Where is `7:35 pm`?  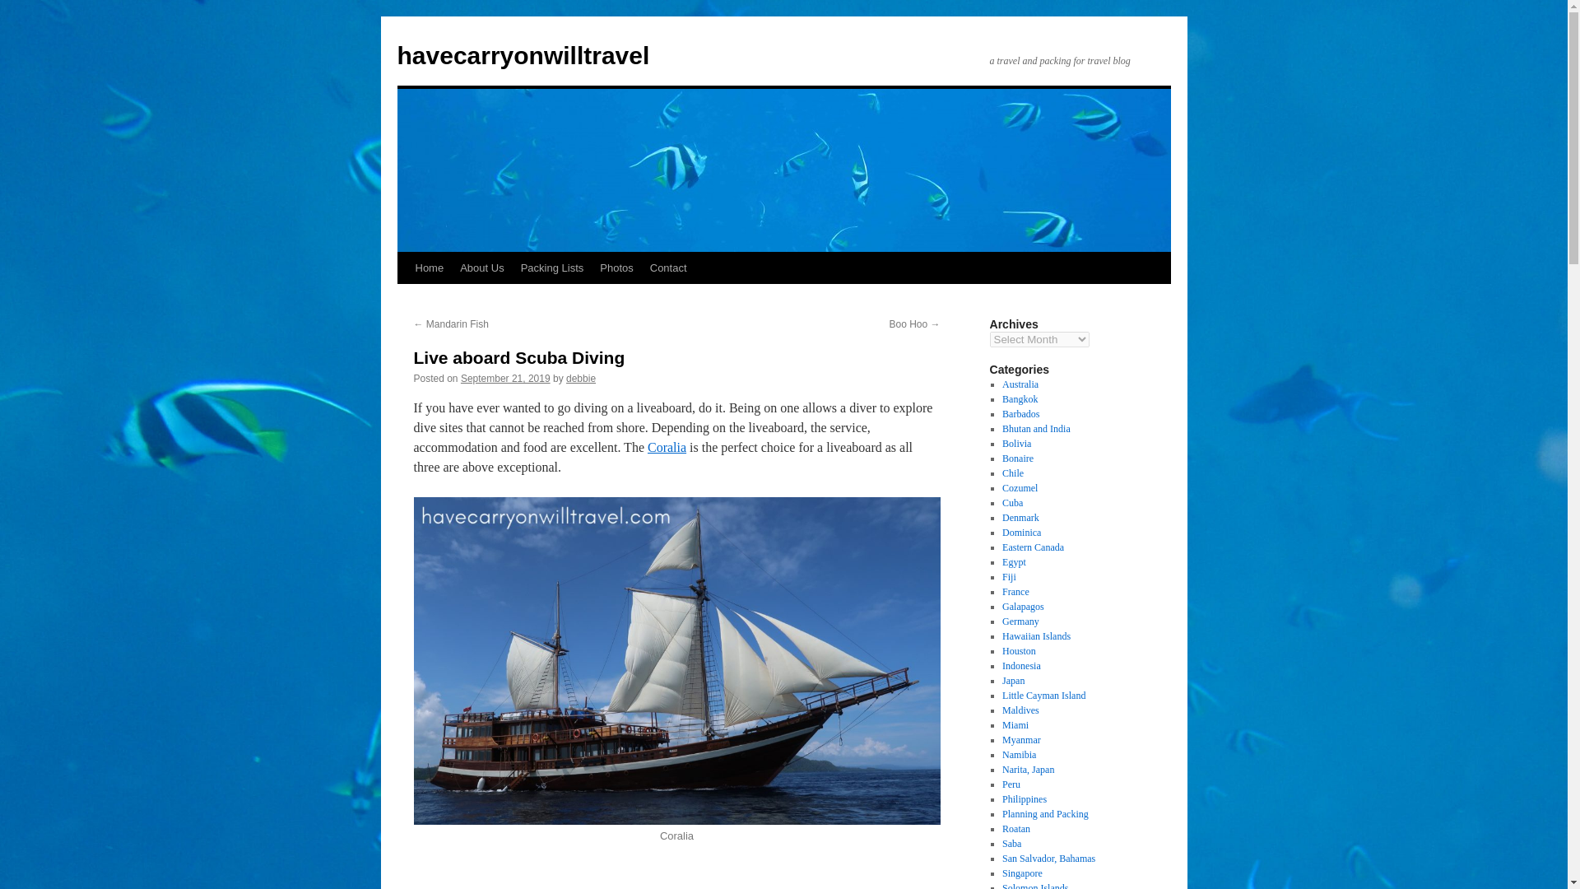 7:35 pm is located at coordinates (505, 378).